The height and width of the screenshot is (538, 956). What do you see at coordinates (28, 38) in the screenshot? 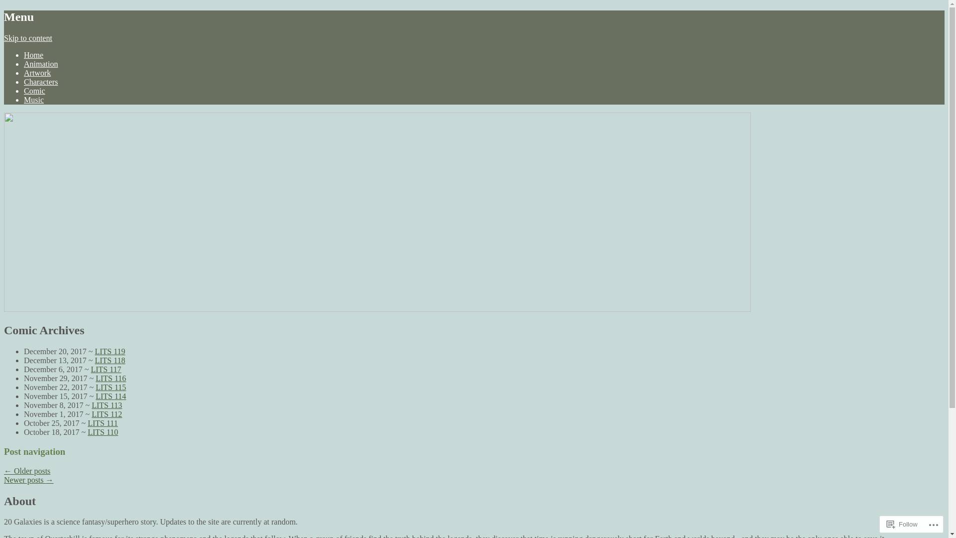
I see `Skip to content` at bounding box center [28, 38].